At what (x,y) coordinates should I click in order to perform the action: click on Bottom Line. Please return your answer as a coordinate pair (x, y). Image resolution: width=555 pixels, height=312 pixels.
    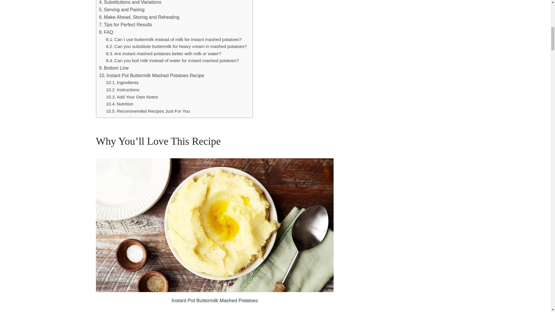
    Looking at the image, I should click on (114, 68).